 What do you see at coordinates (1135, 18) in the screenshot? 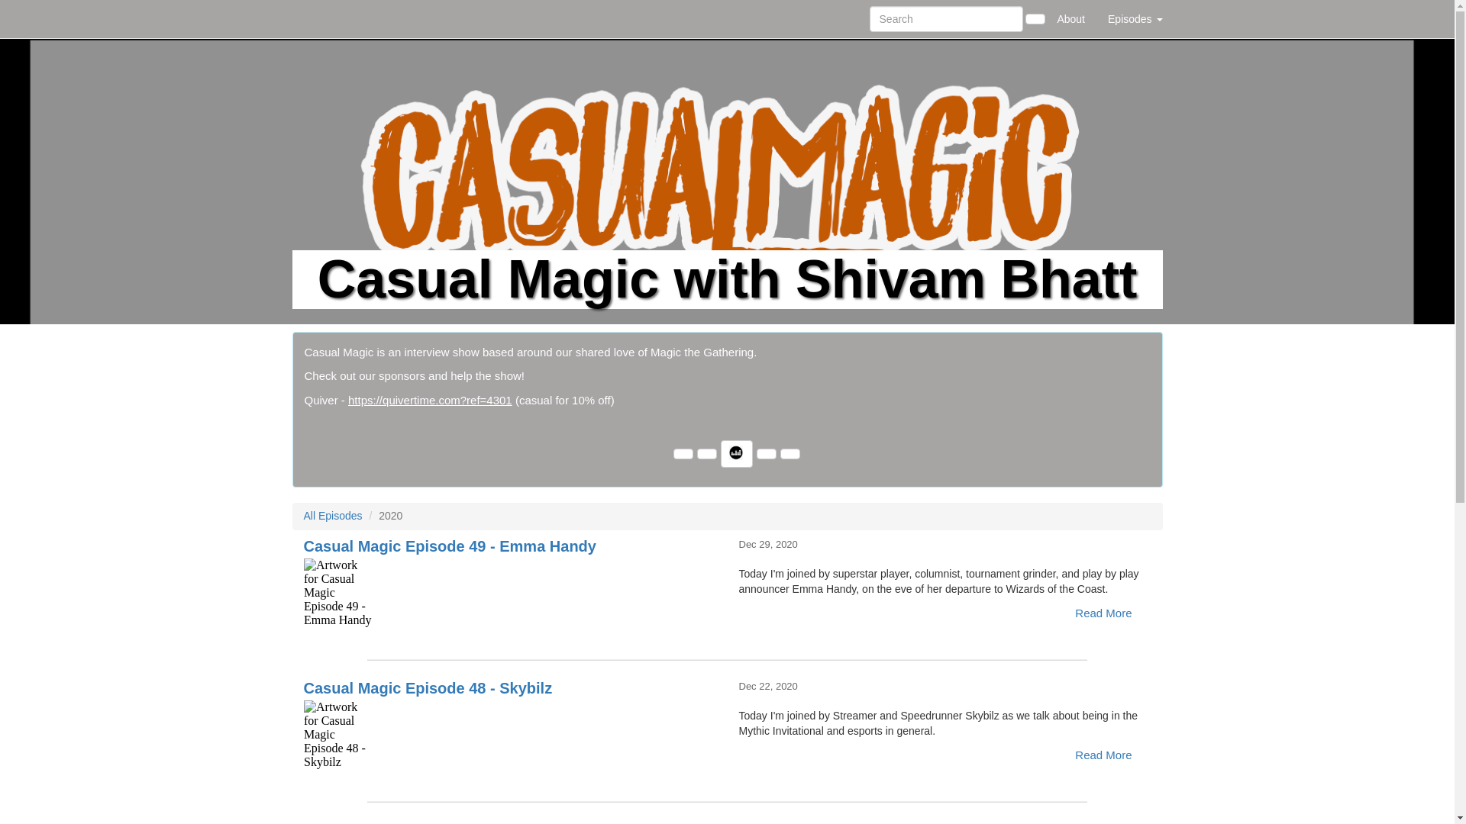
I see `Episodes` at bounding box center [1135, 18].